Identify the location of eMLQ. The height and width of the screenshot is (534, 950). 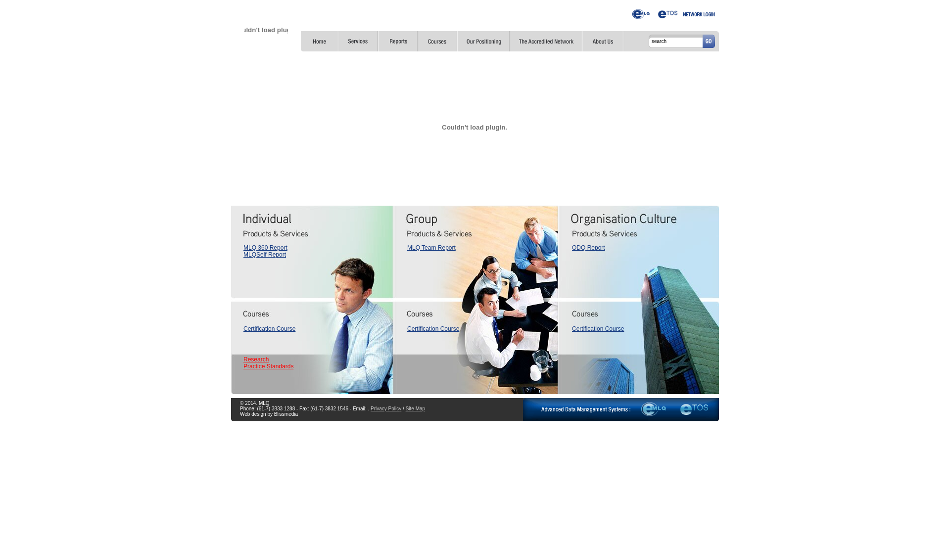
(641, 15).